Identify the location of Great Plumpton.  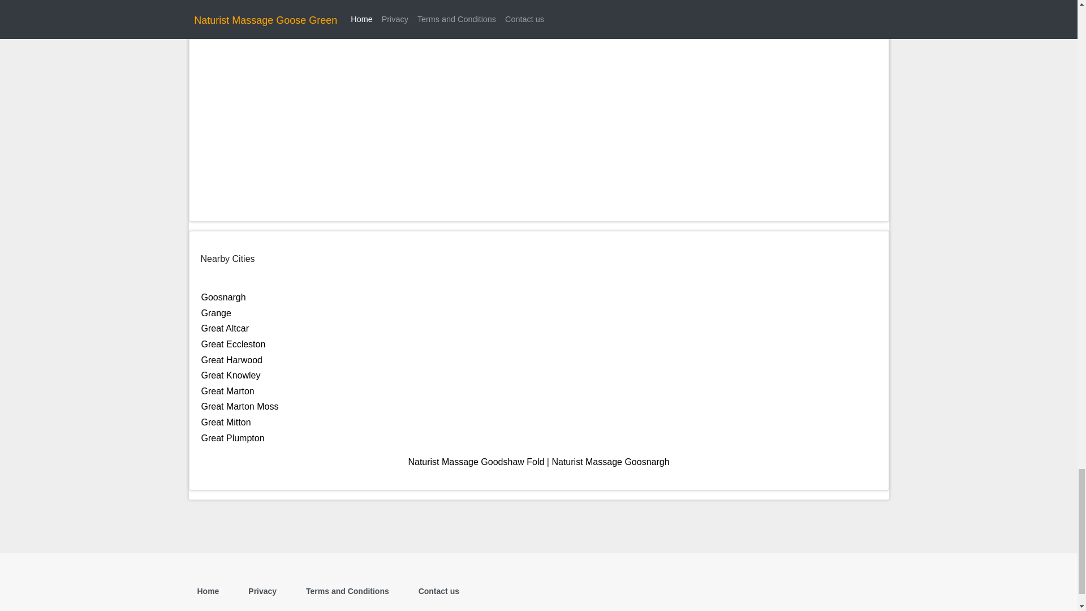
(233, 437).